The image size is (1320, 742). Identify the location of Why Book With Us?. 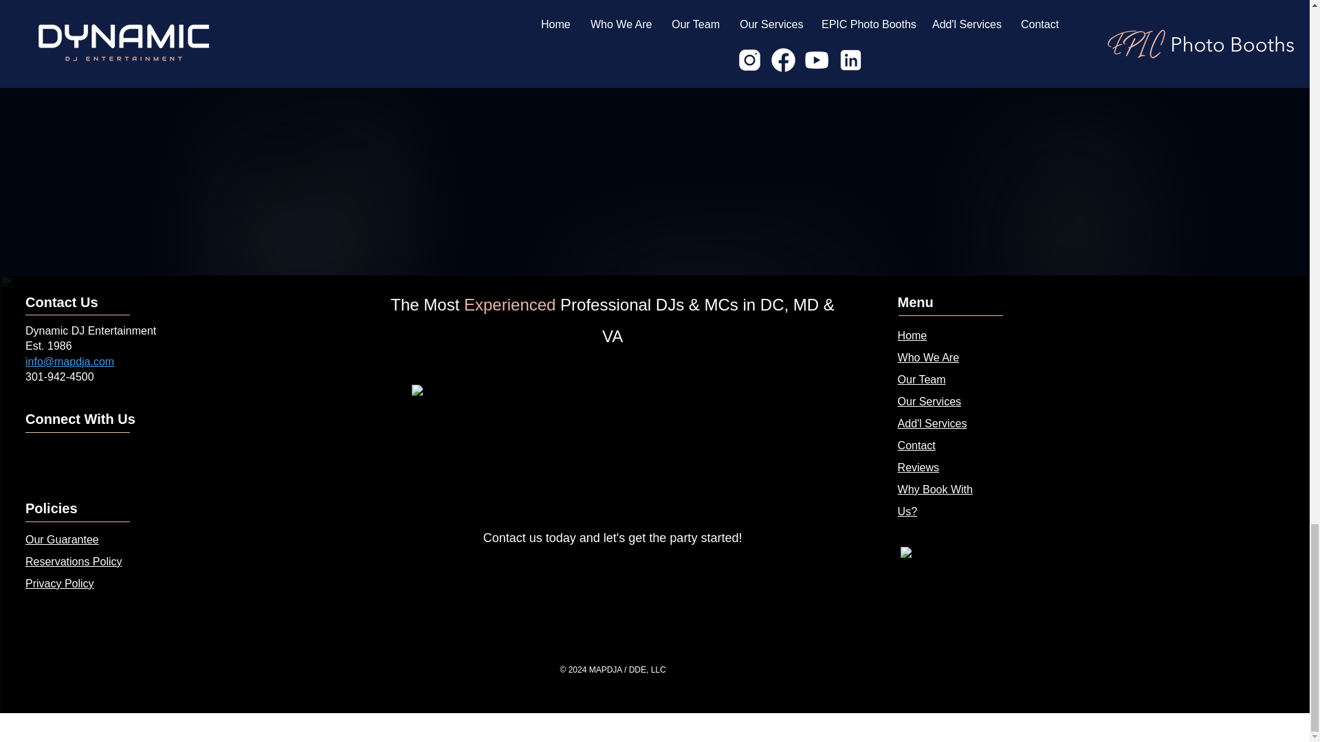
(935, 500).